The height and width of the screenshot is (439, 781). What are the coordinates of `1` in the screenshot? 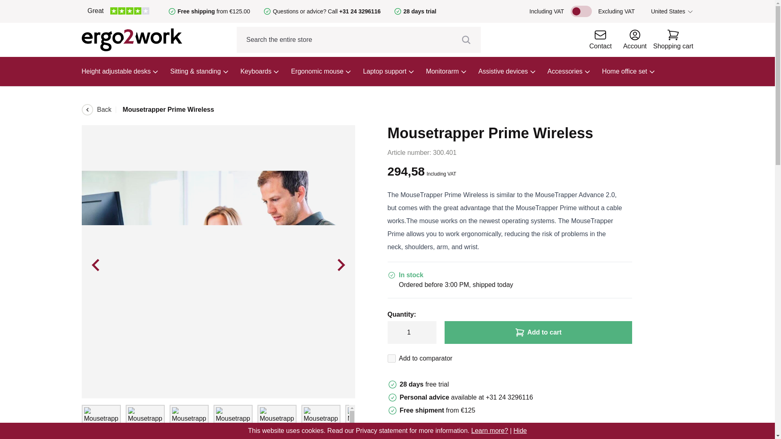 It's located at (412, 332).